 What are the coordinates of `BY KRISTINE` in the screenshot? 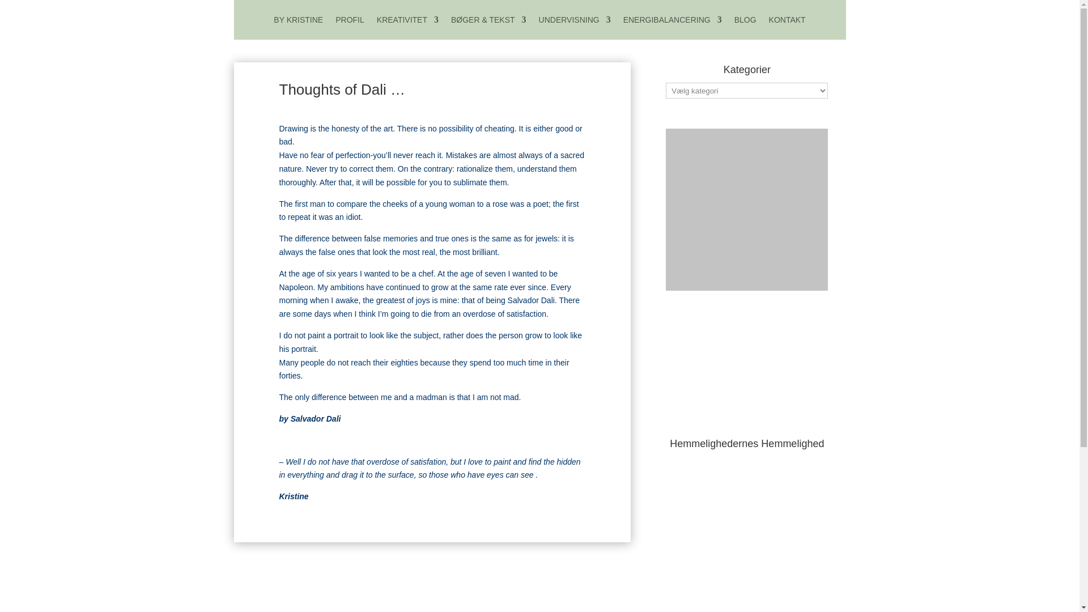 It's located at (298, 22).